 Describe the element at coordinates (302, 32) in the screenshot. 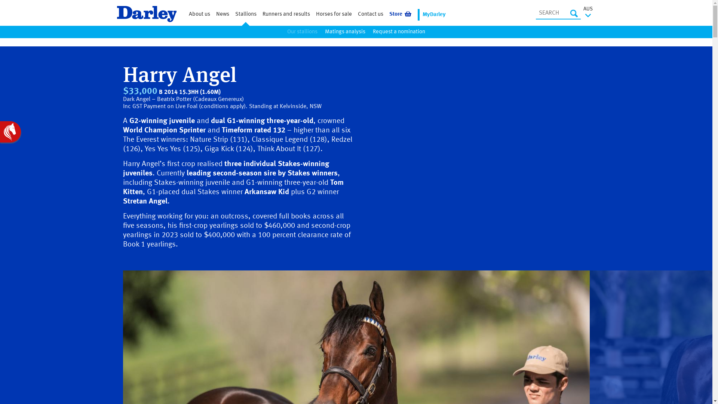

I see `Our stallions` at that location.